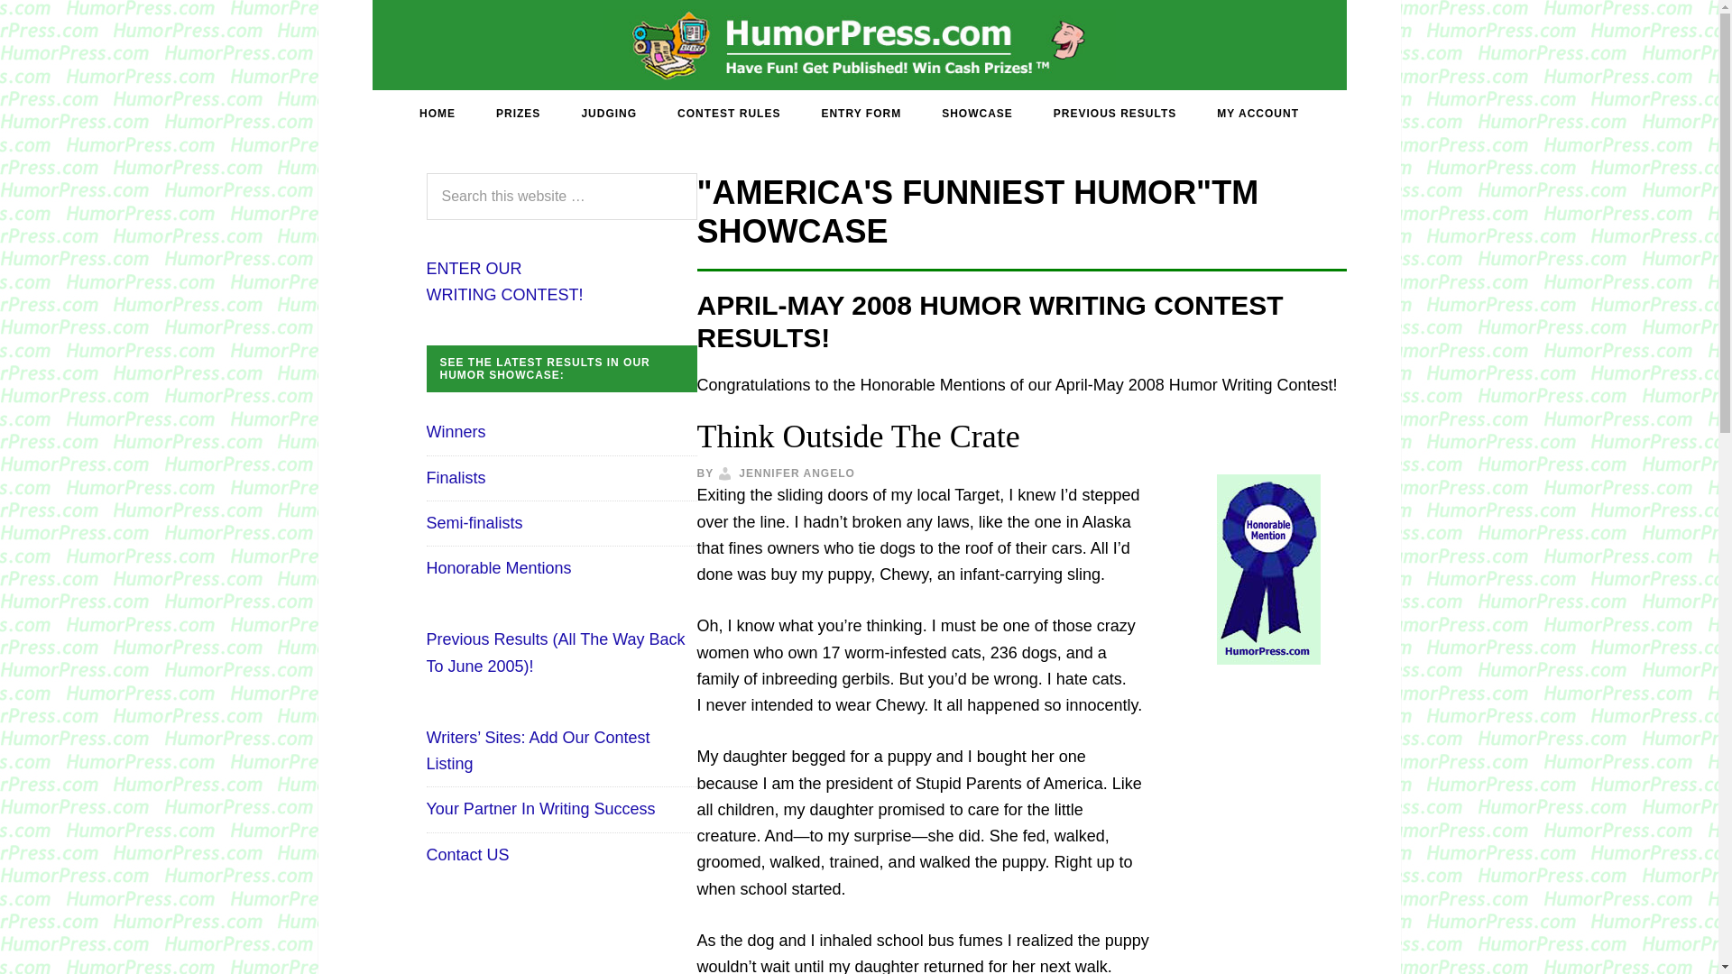 The image size is (1732, 974). I want to click on JENNIFER ANGELO, so click(797, 473).